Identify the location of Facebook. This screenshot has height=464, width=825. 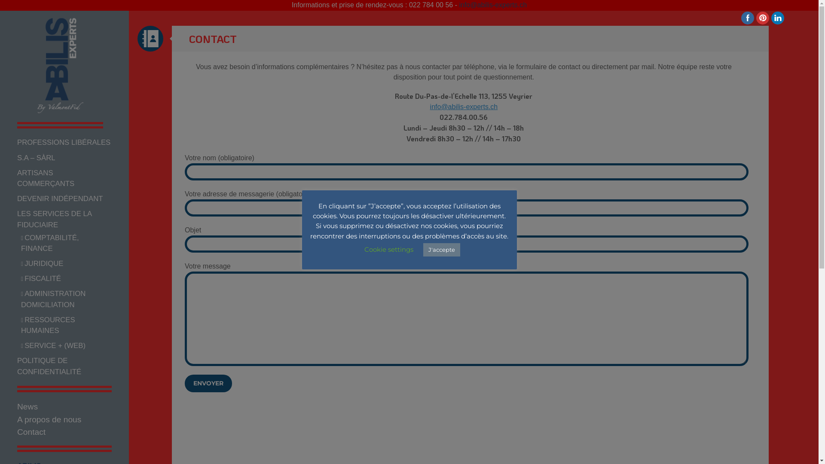
(748, 18).